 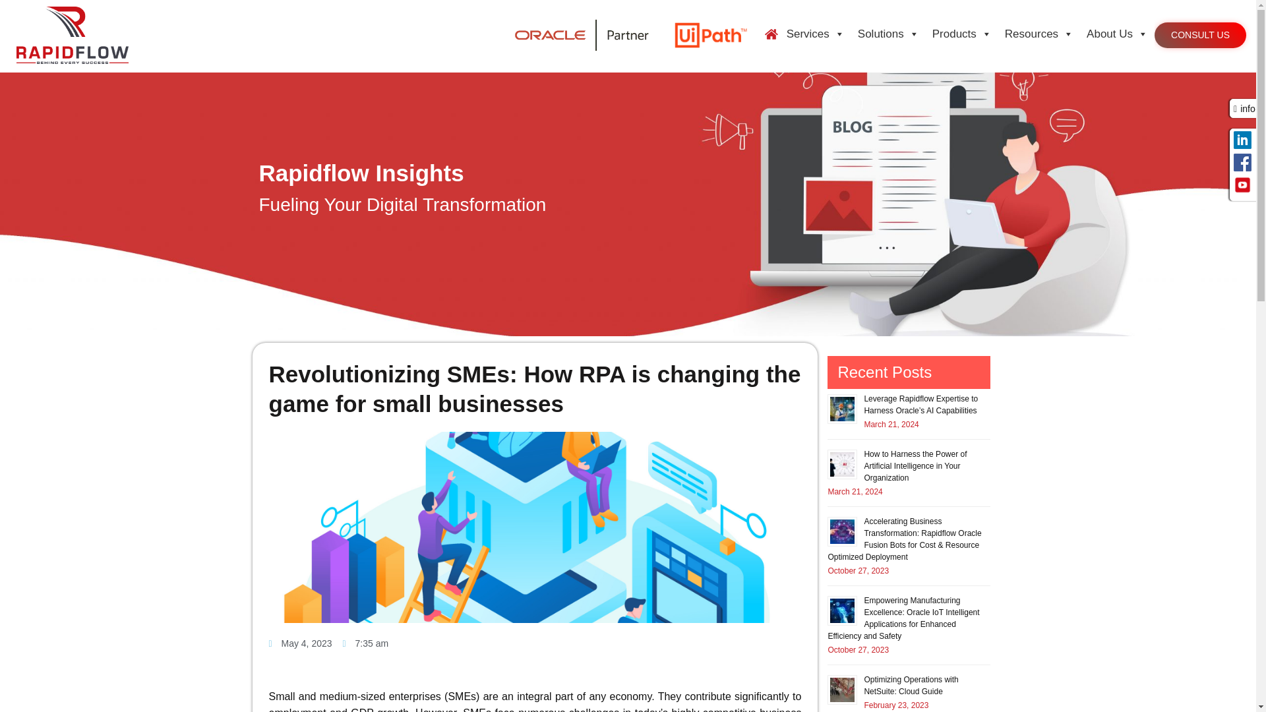 I want to click on Products, so click(x=961, y=34).